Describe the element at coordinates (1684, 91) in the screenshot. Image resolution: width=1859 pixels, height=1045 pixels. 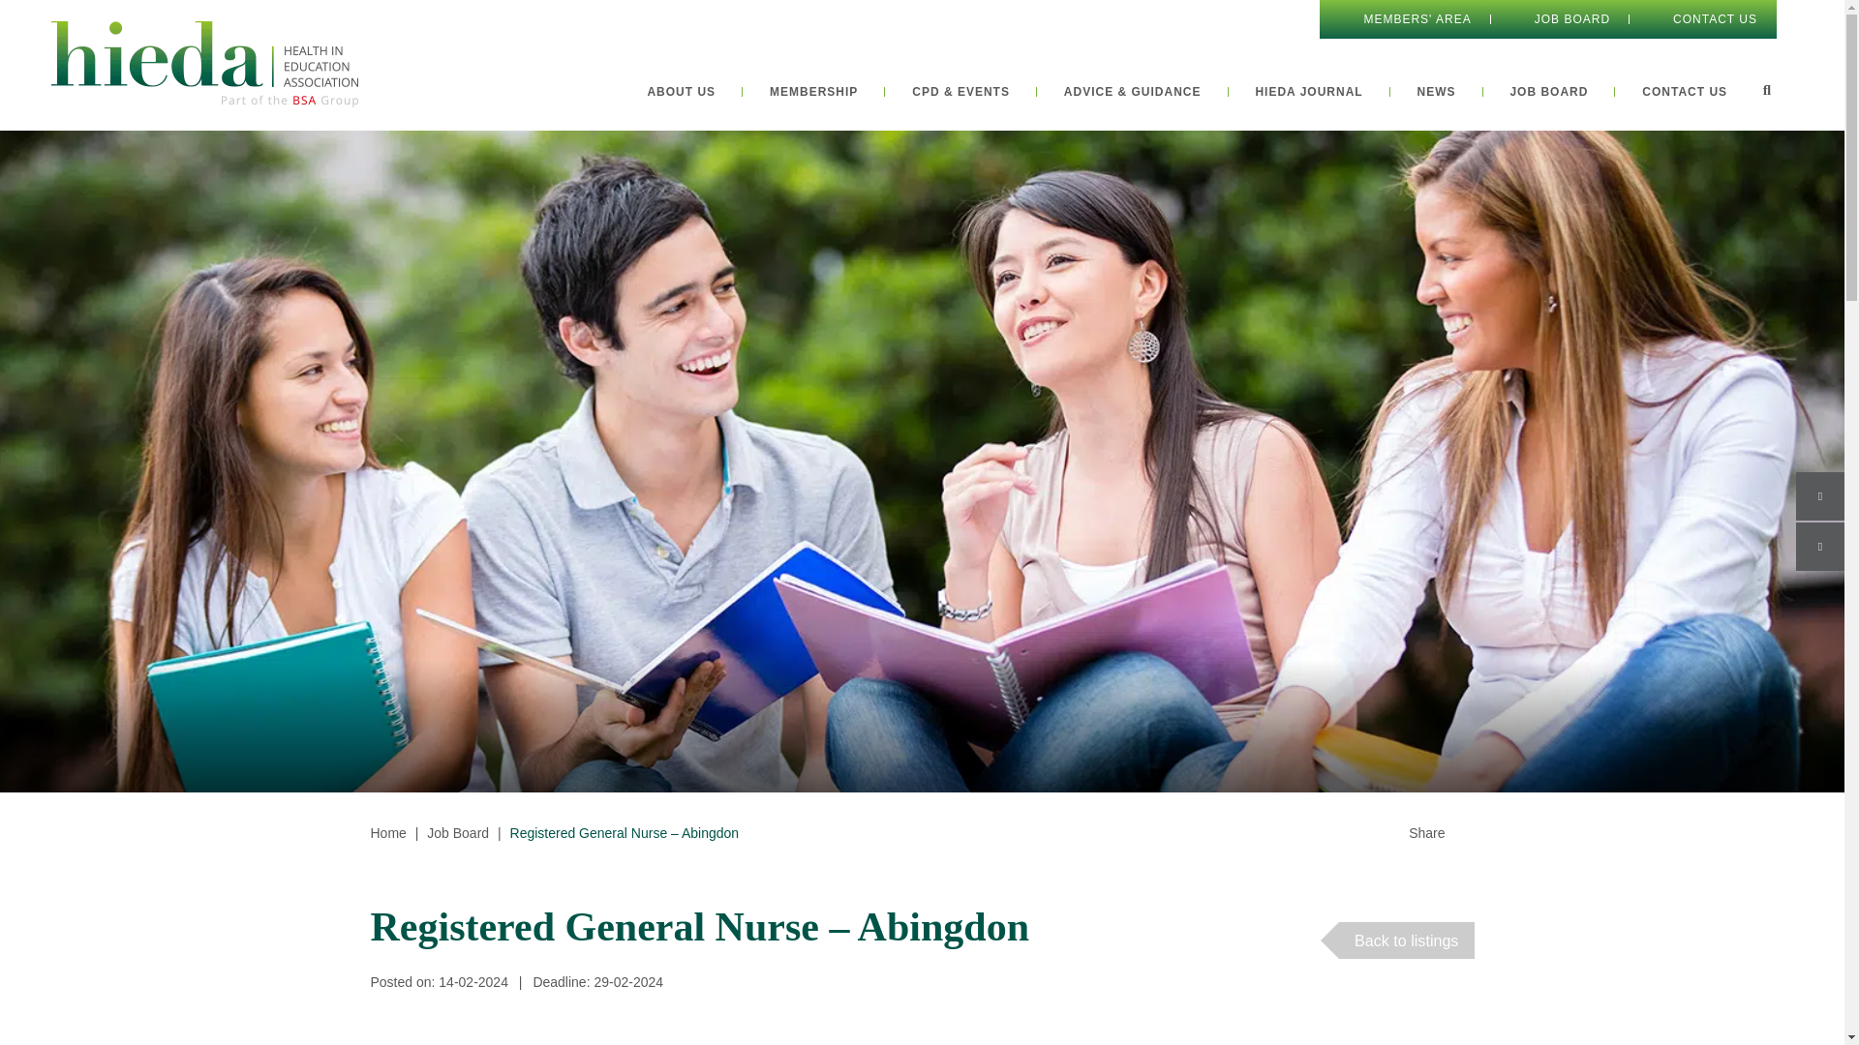
I see `CONTACT US` at that location.